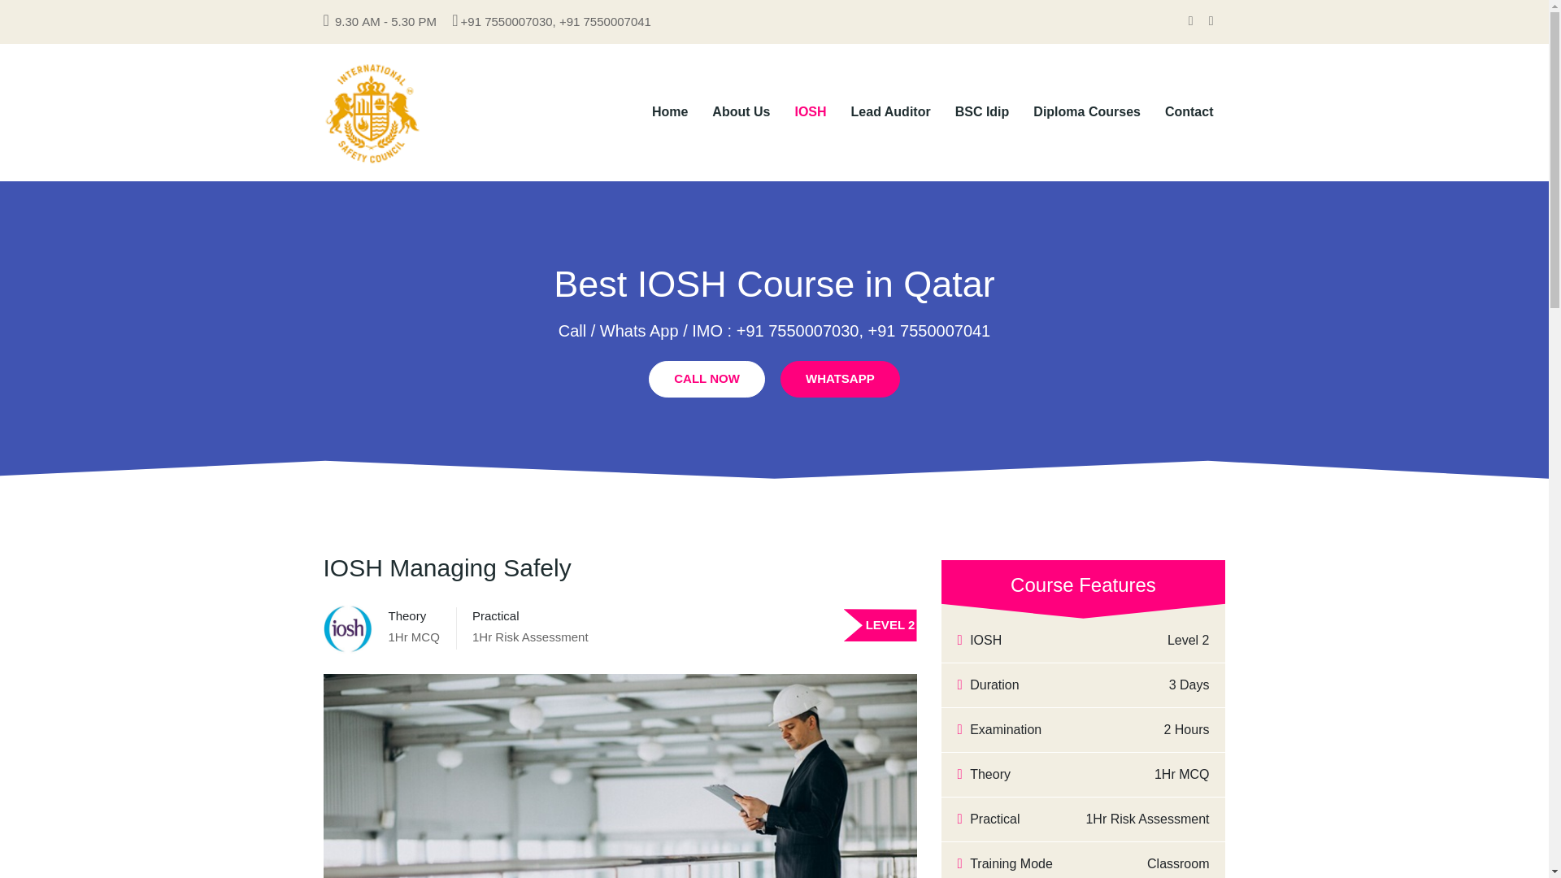  Describe the element at coordinates (707, 379) in the screenshot. I see `CALL NOW` at that location.